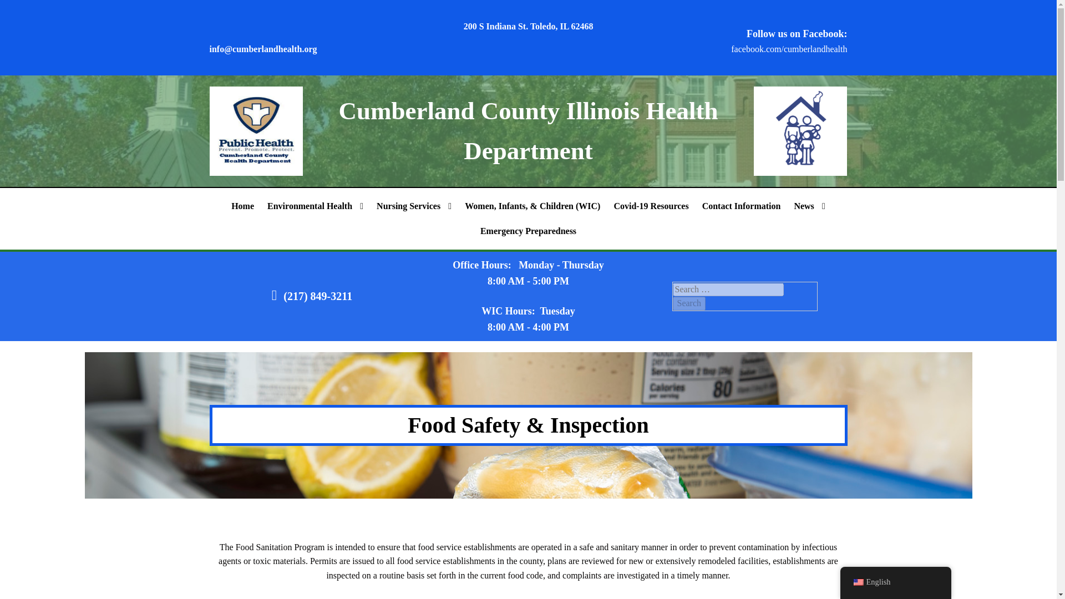  I want to click on Covid-19 Resources, so click(651, 206).